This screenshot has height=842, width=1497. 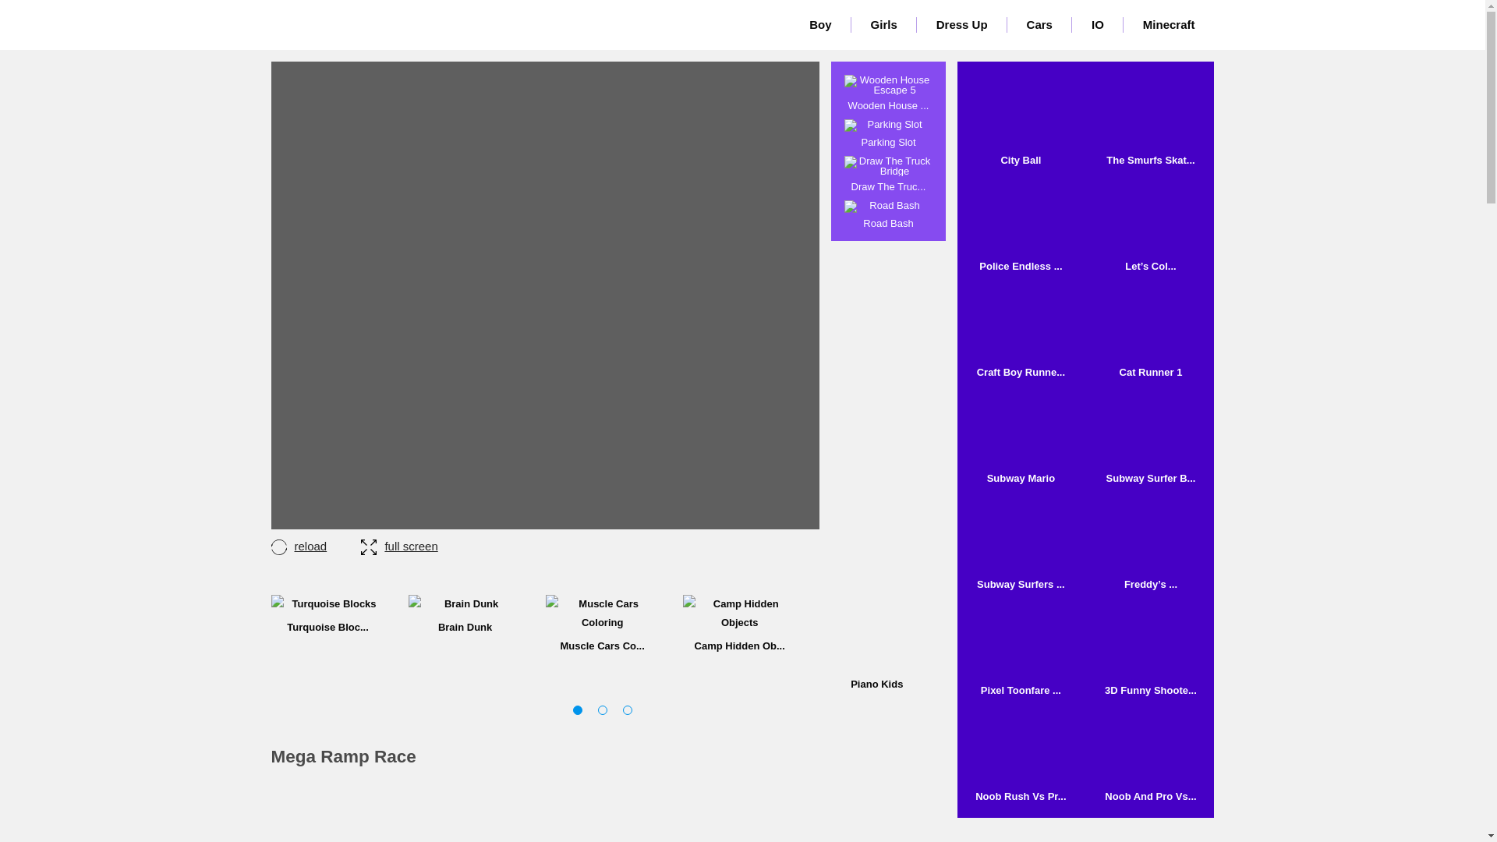 I want to click on Camp Hidden Objects, so click(x=739, y=613).